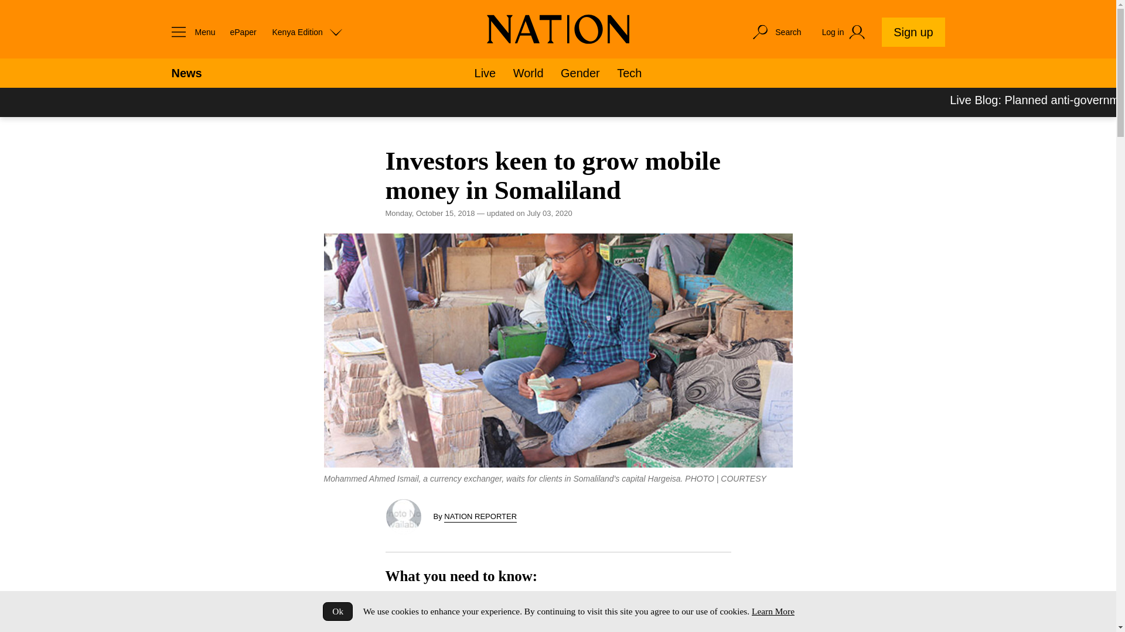  Describe the element at coordinates (845, 32) in the screenshot. I see `Log in` at that location.